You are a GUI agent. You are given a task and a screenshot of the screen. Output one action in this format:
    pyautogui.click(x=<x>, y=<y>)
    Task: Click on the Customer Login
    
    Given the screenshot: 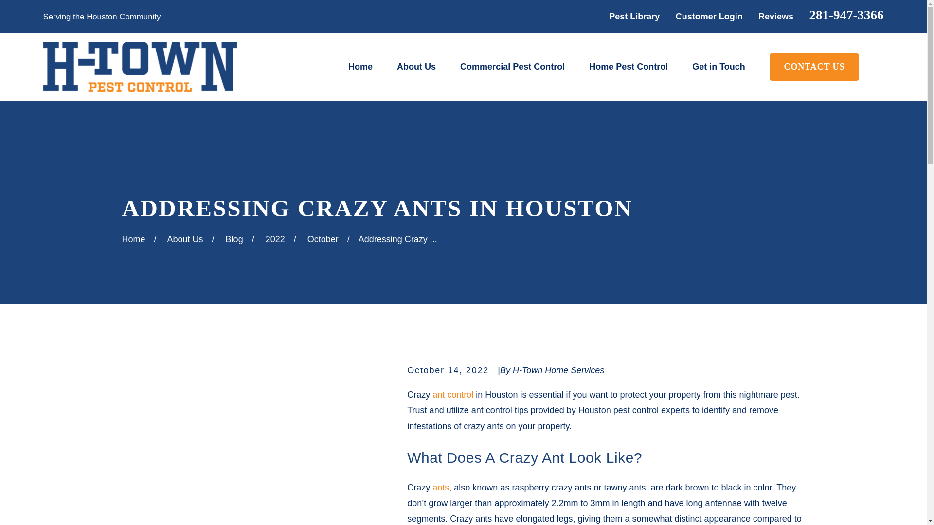 What is the action you would take?
    pyautogui.click(x=709, y=17)
    